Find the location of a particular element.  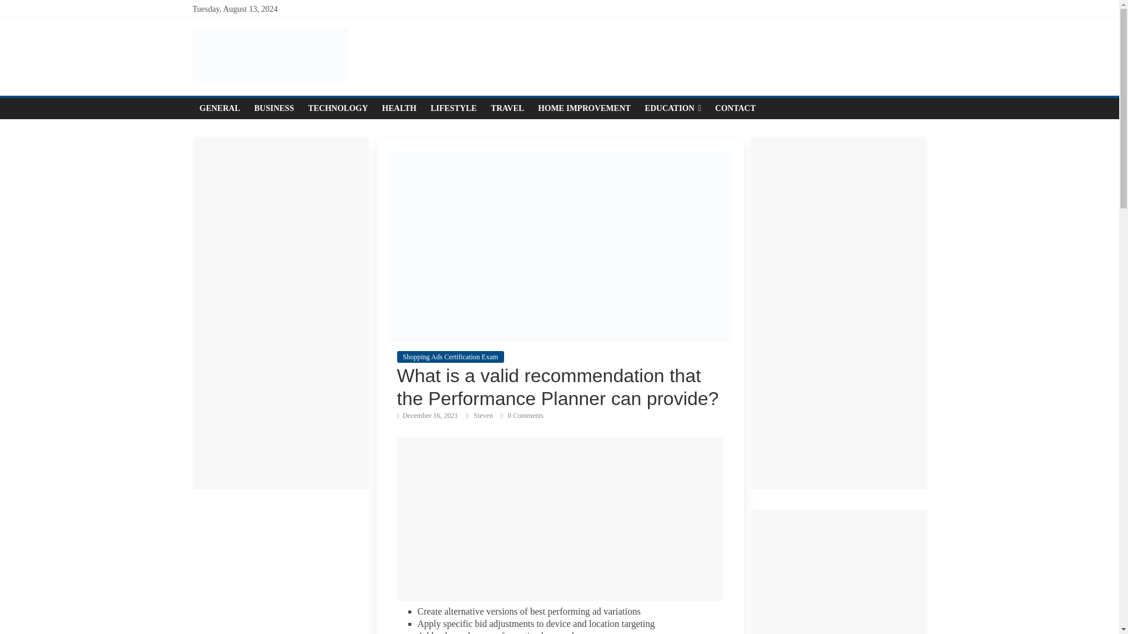

TRAVEL is located at coordinates (508, 109).